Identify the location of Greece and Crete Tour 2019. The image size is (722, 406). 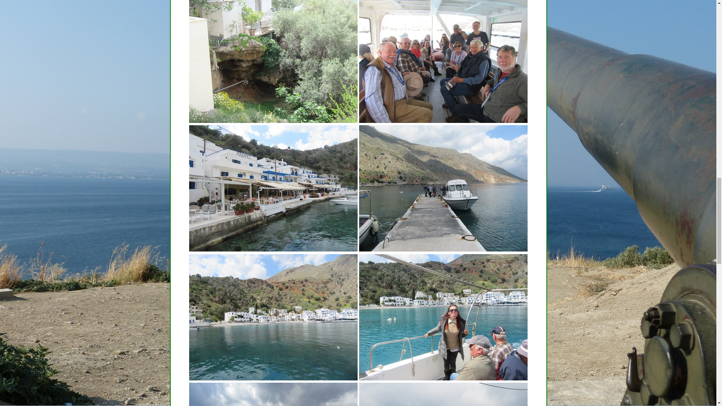
(273, 188).